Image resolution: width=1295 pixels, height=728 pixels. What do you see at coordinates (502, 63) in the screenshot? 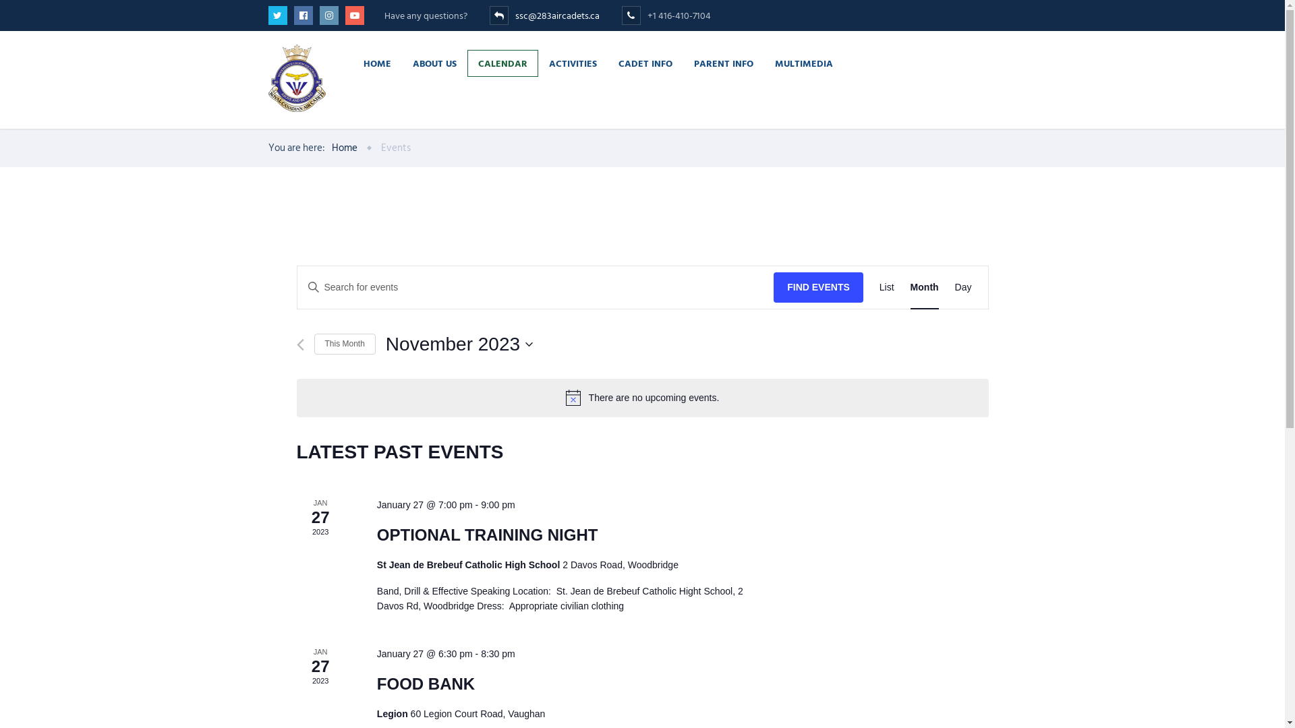
I see `CALENDAR` at bounding box center [502, 63].